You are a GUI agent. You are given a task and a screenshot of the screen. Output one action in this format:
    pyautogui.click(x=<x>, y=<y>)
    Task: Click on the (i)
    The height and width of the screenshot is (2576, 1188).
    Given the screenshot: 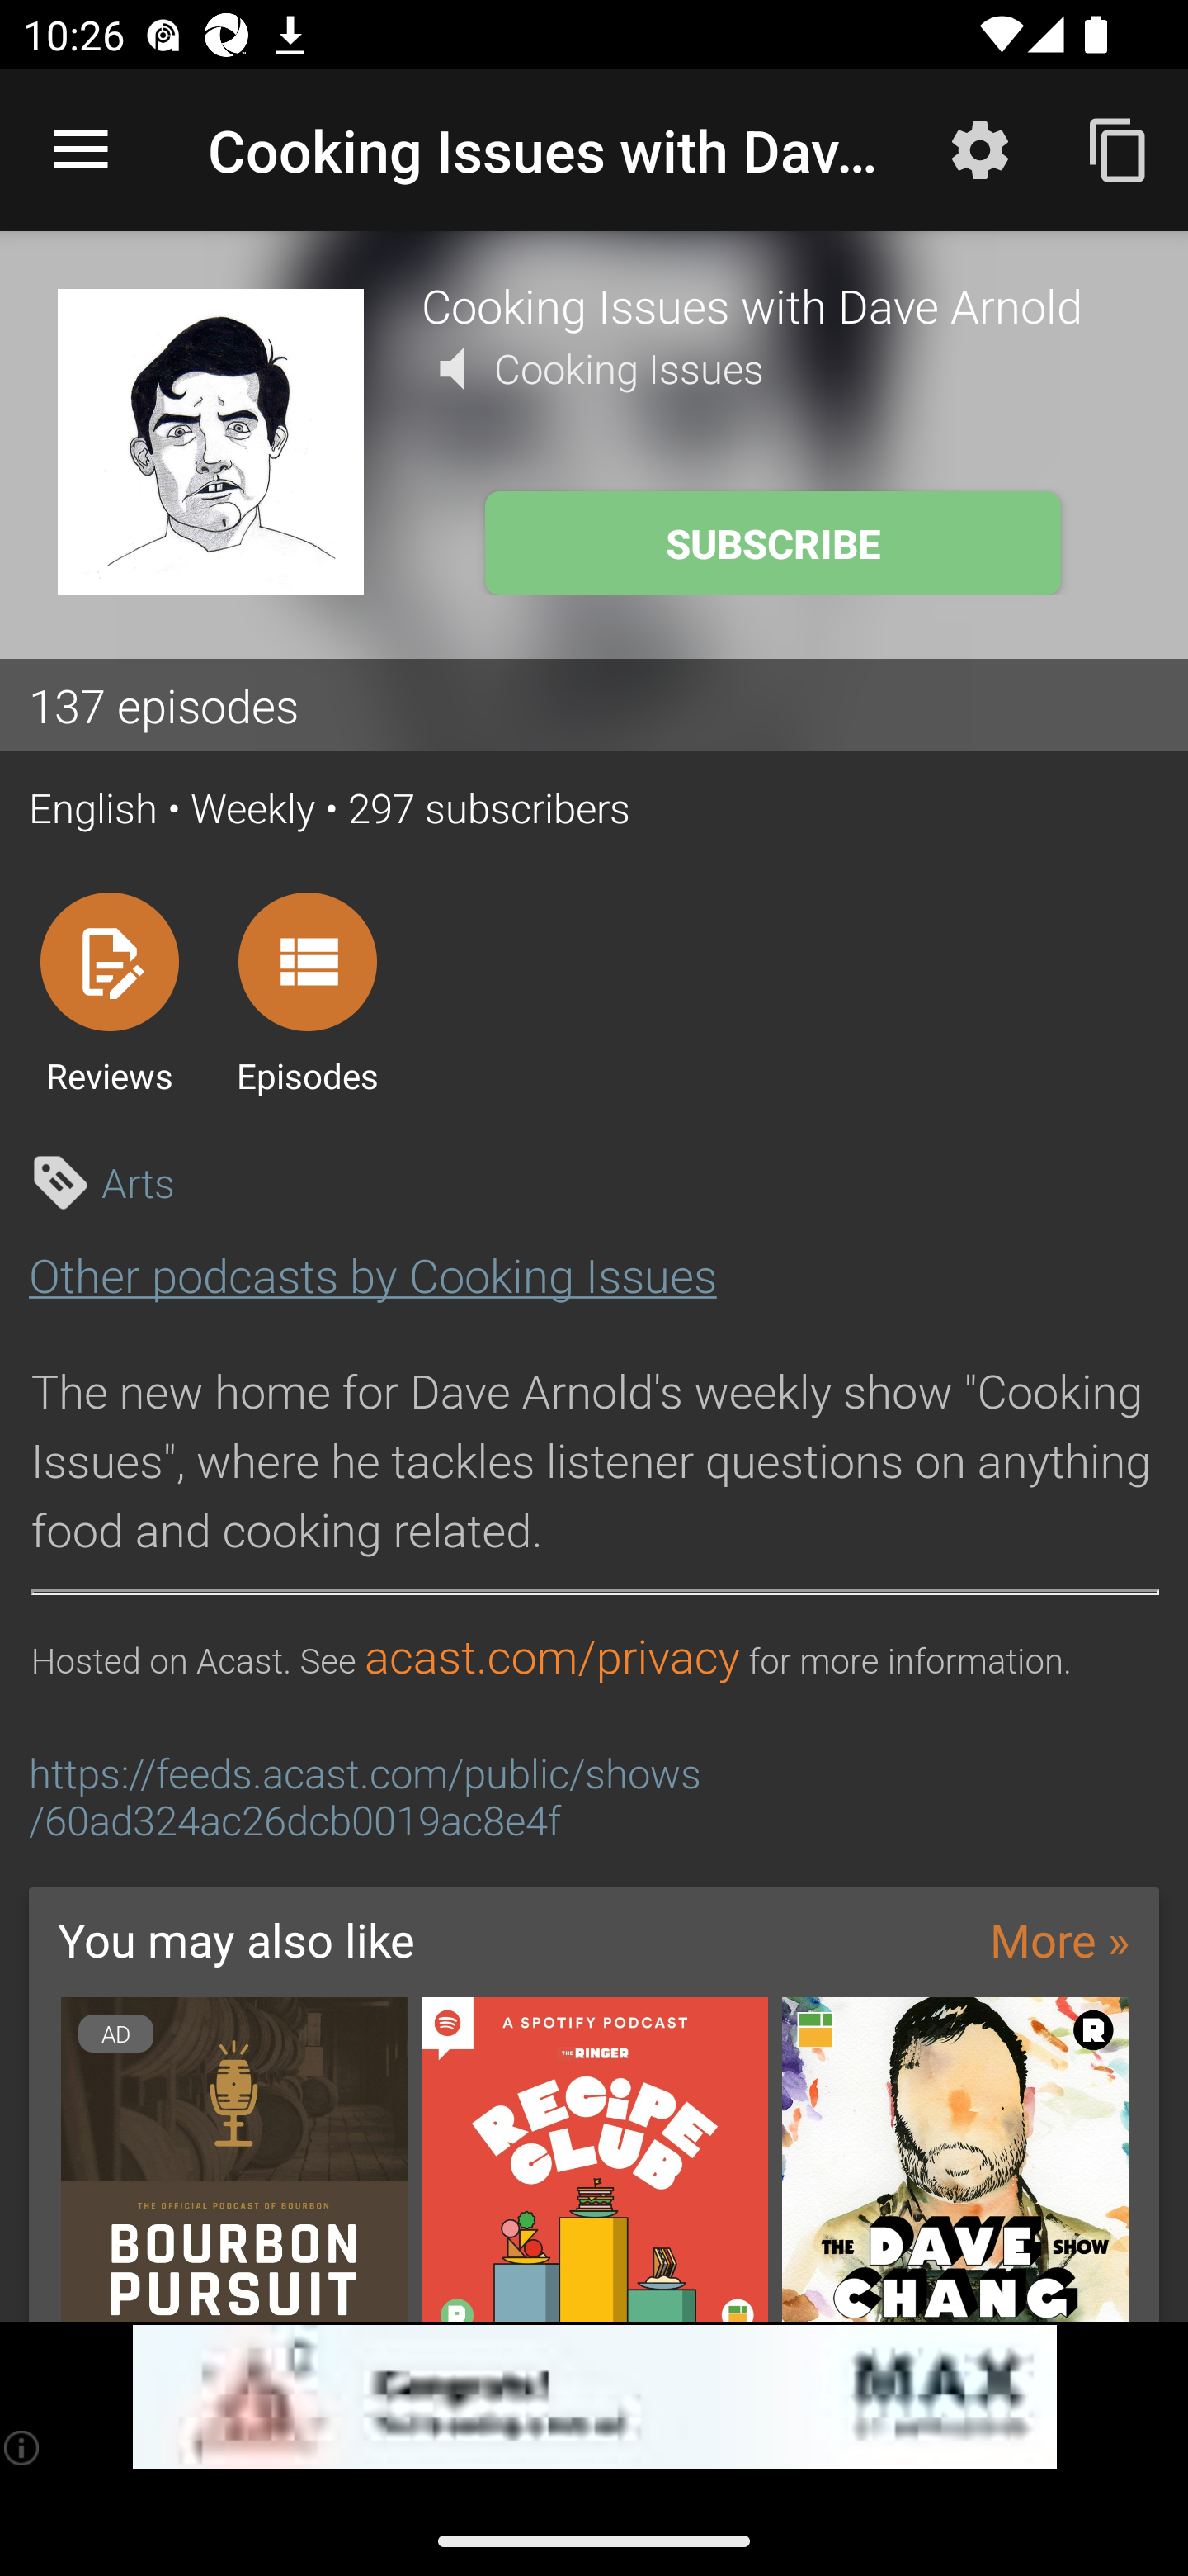 What is the action you would take?
    pyautogui.click(x=23, y=2447)
    